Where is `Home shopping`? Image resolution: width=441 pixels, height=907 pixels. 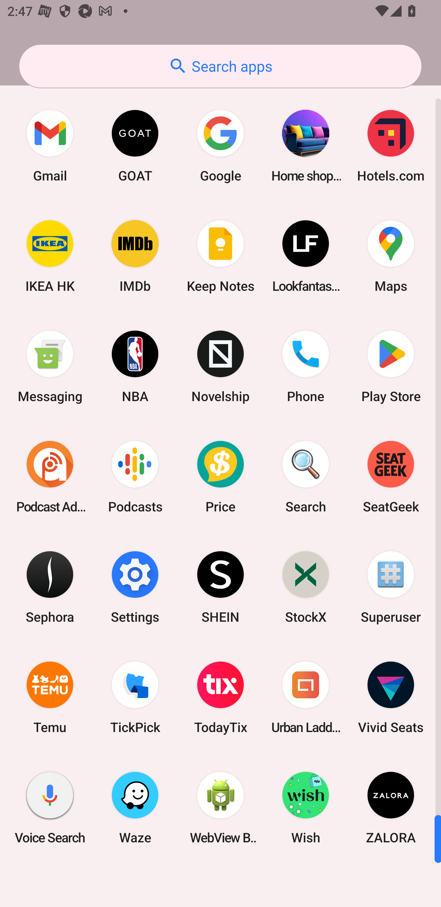
Home shopping is located at coordinates (306, 146).